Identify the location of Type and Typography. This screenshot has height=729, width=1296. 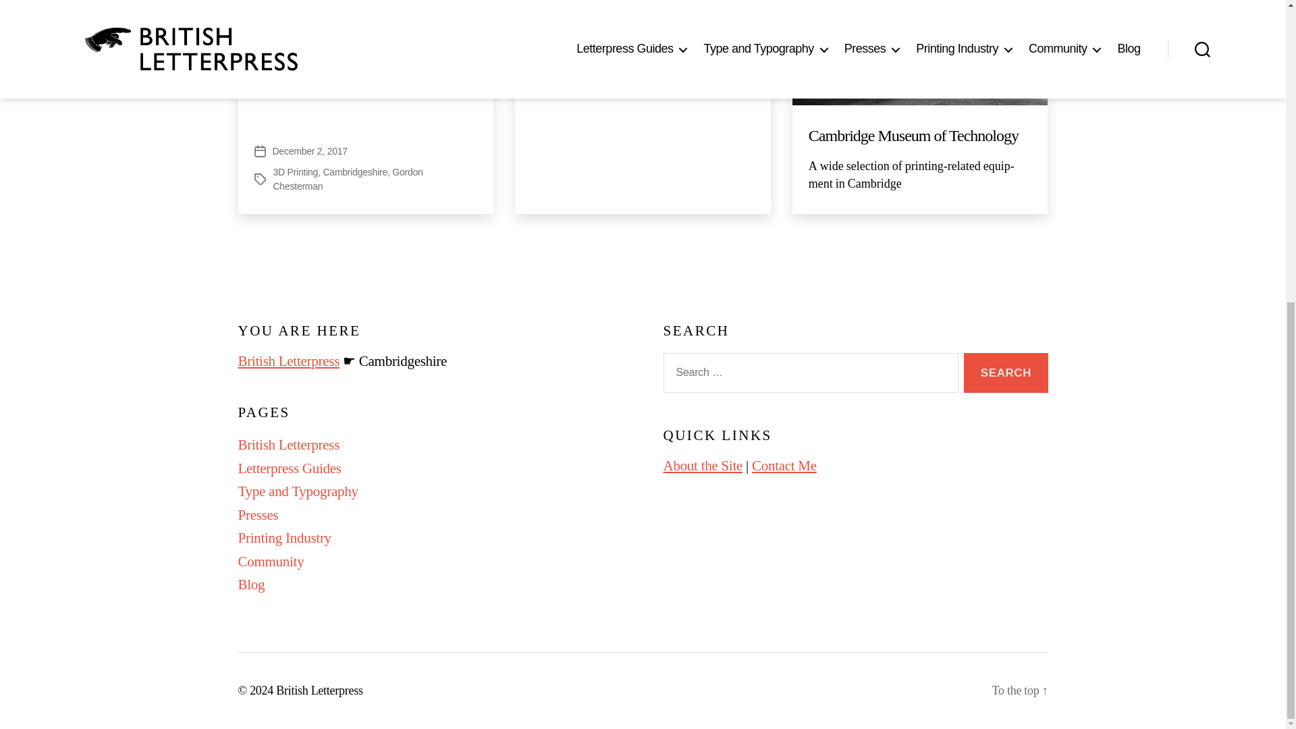
(297, 491).